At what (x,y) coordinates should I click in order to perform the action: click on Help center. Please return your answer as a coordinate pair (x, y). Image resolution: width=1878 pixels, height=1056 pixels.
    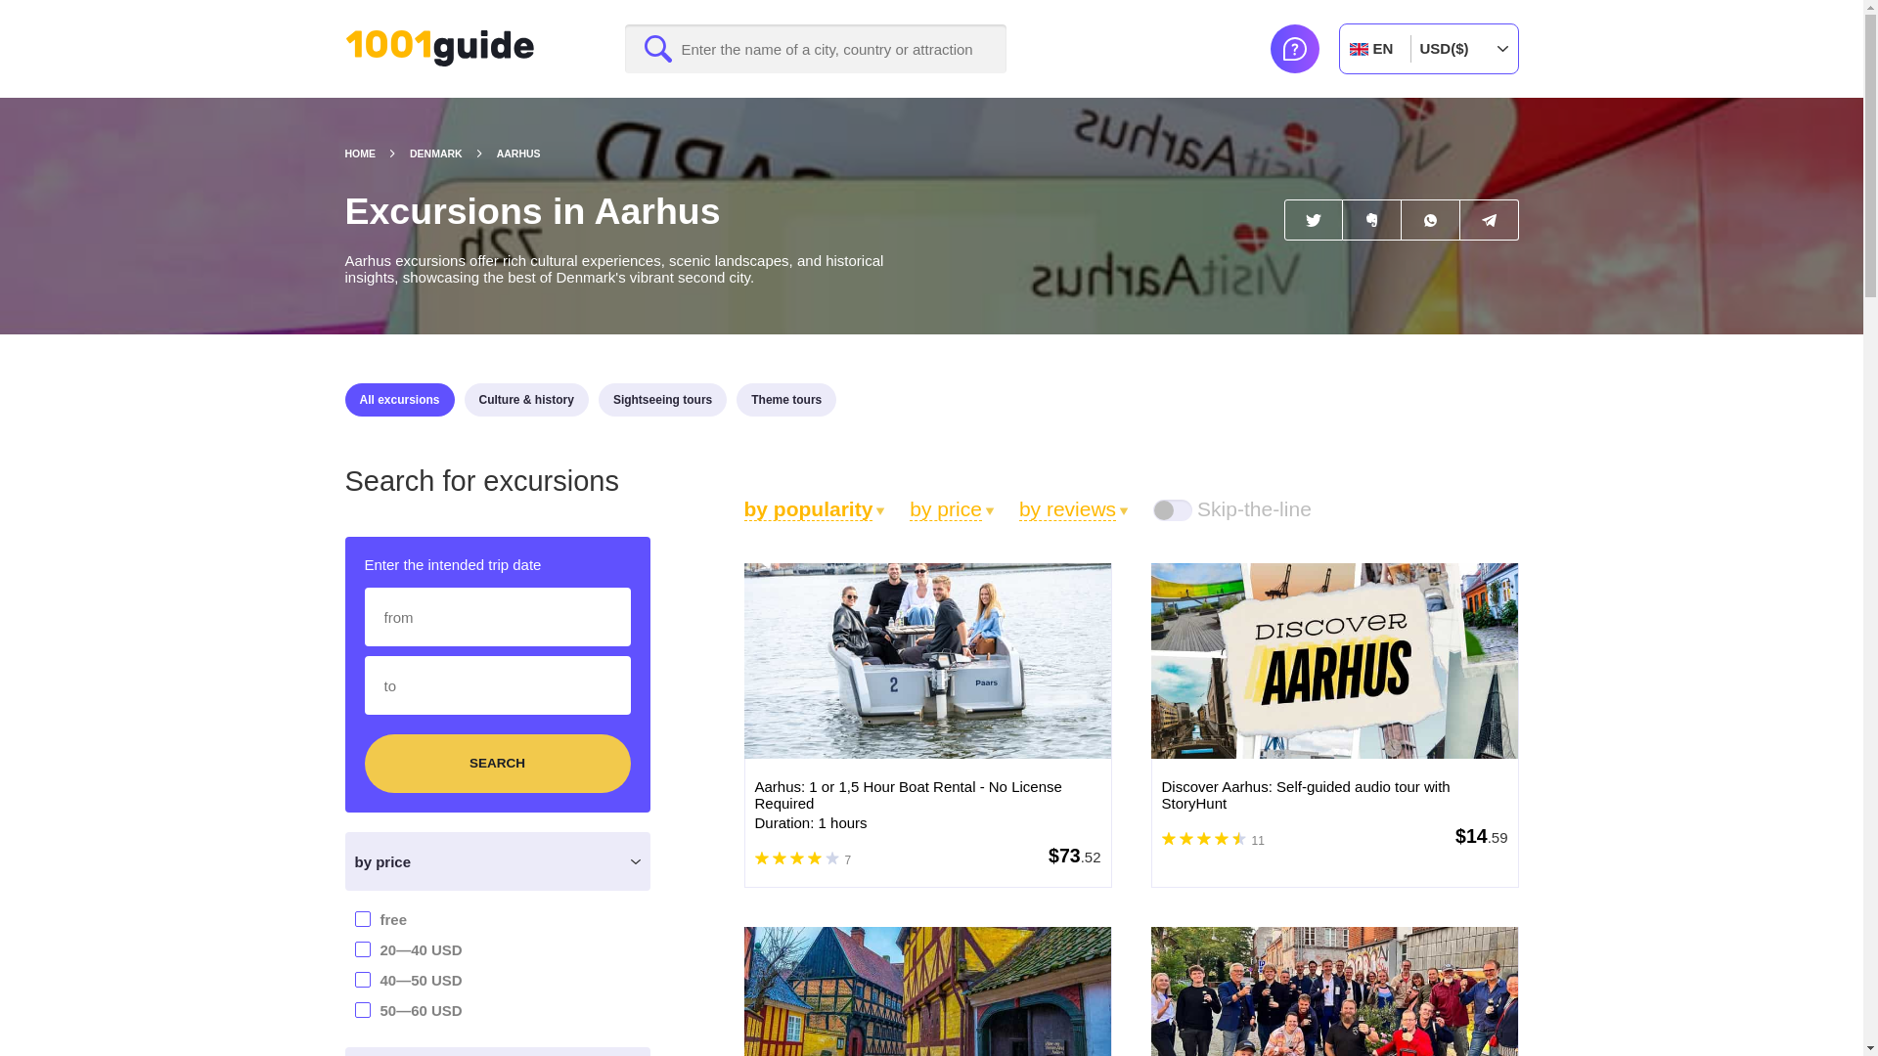
    Looking at the image, I should click on (1293, 48).